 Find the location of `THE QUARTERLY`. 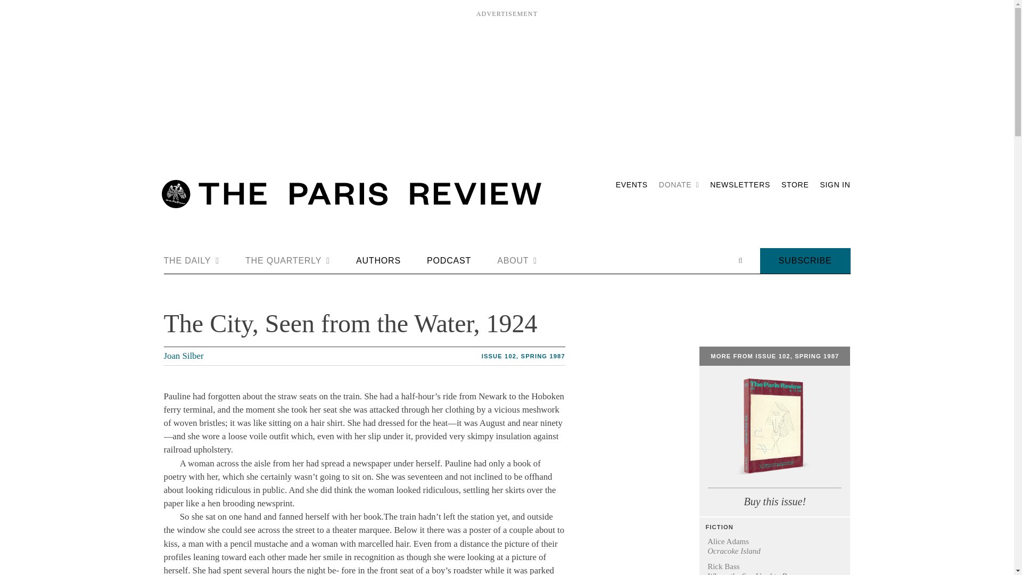

THE QUARTERLY is located at coordinates (287, 261).